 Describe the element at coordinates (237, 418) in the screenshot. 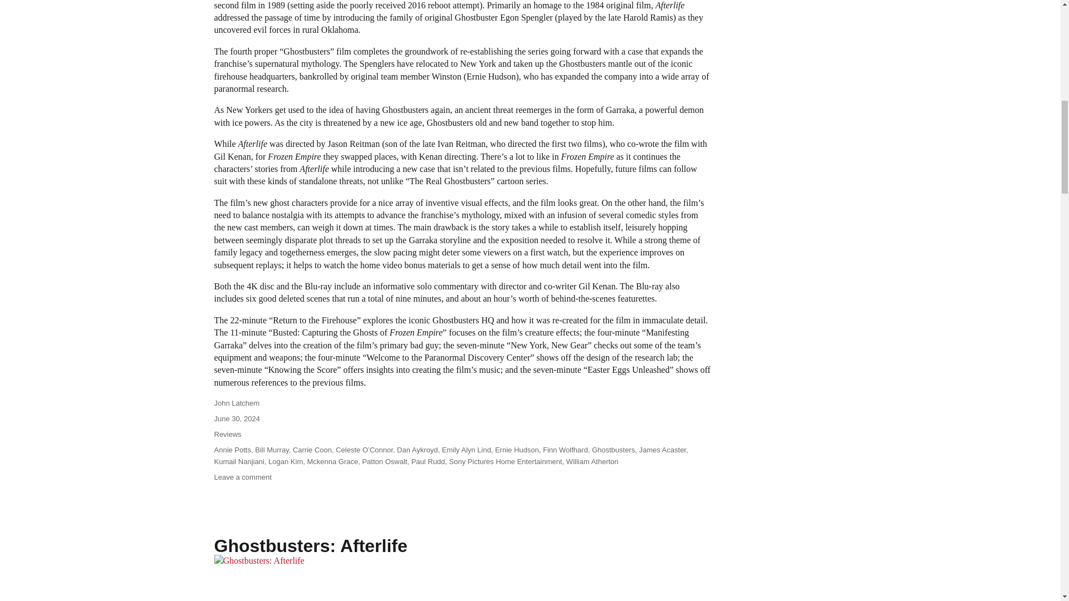

I see `June 30, 2024` at that location.